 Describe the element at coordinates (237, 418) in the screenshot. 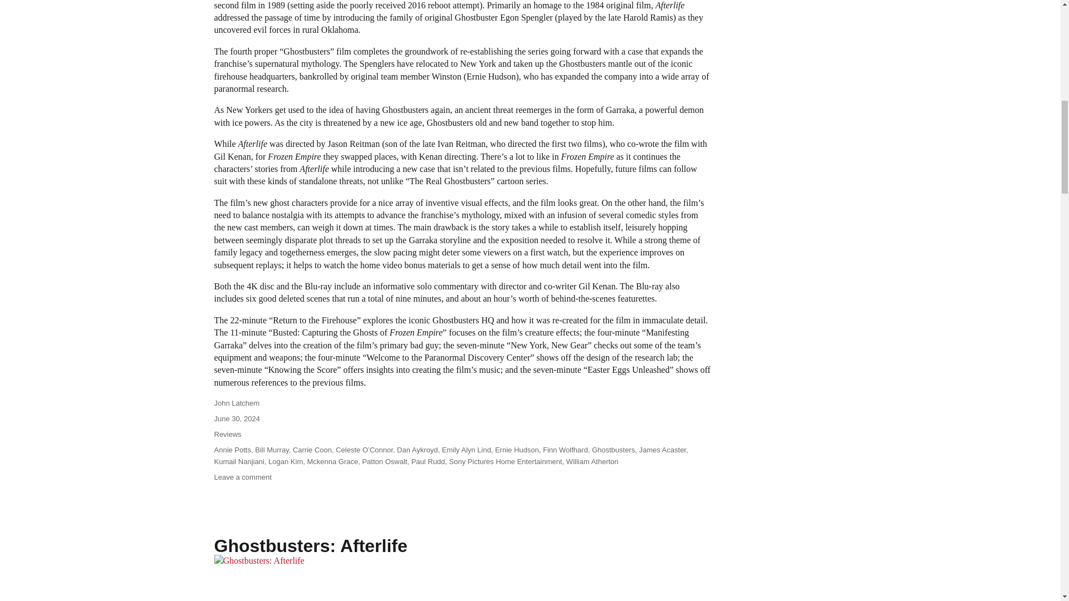

I see `June 30, 2024` at that location.